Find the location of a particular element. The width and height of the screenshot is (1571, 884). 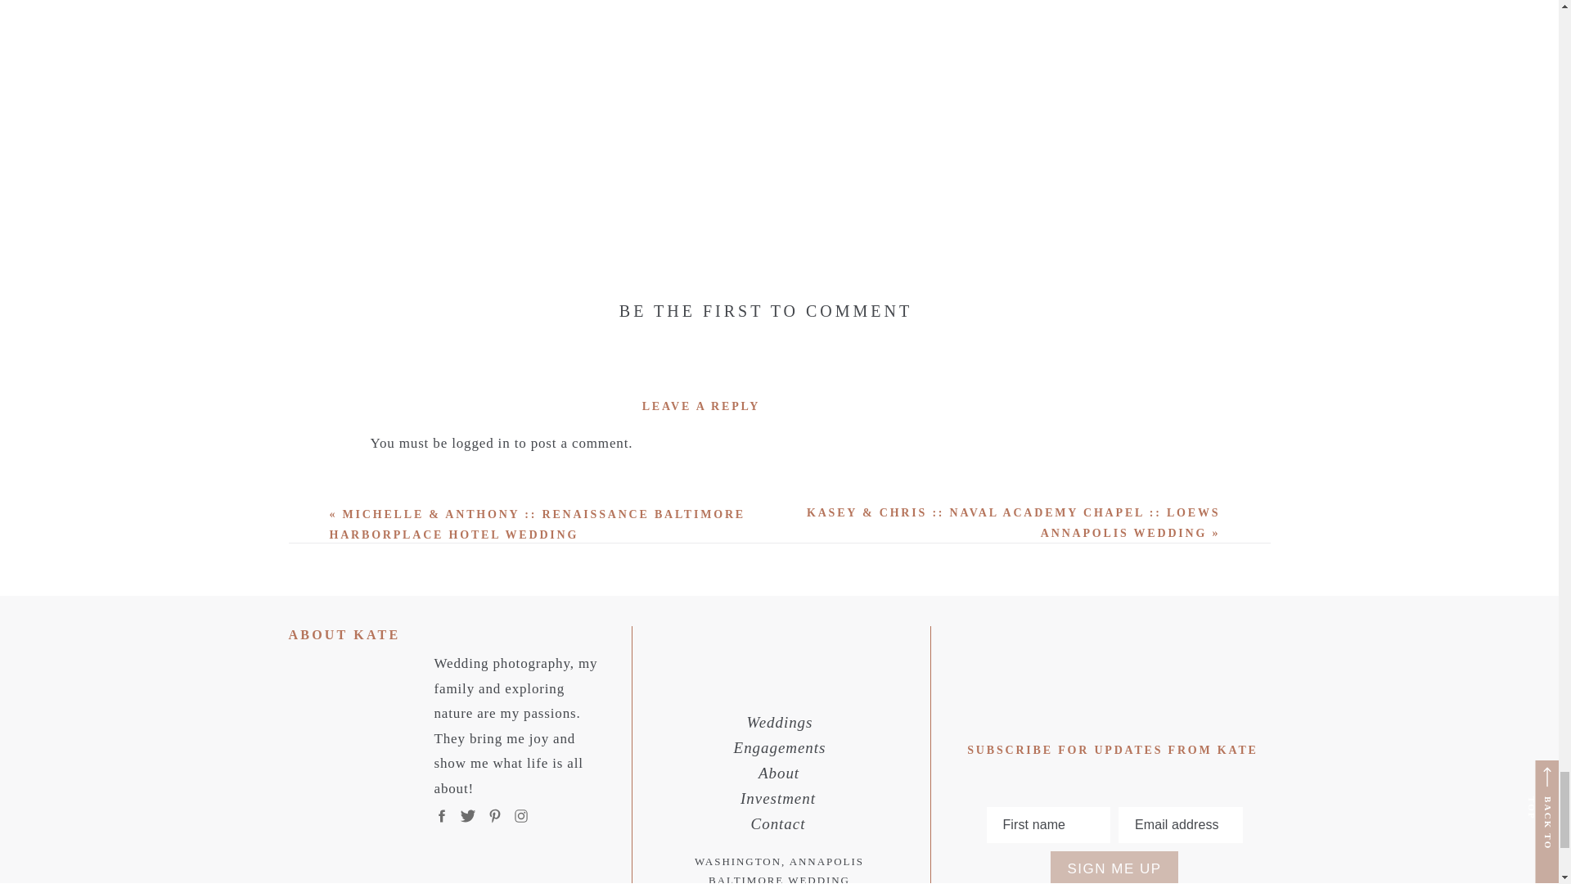

BE THE FIRST TO COMMENT is located at coordinates (766, 311).